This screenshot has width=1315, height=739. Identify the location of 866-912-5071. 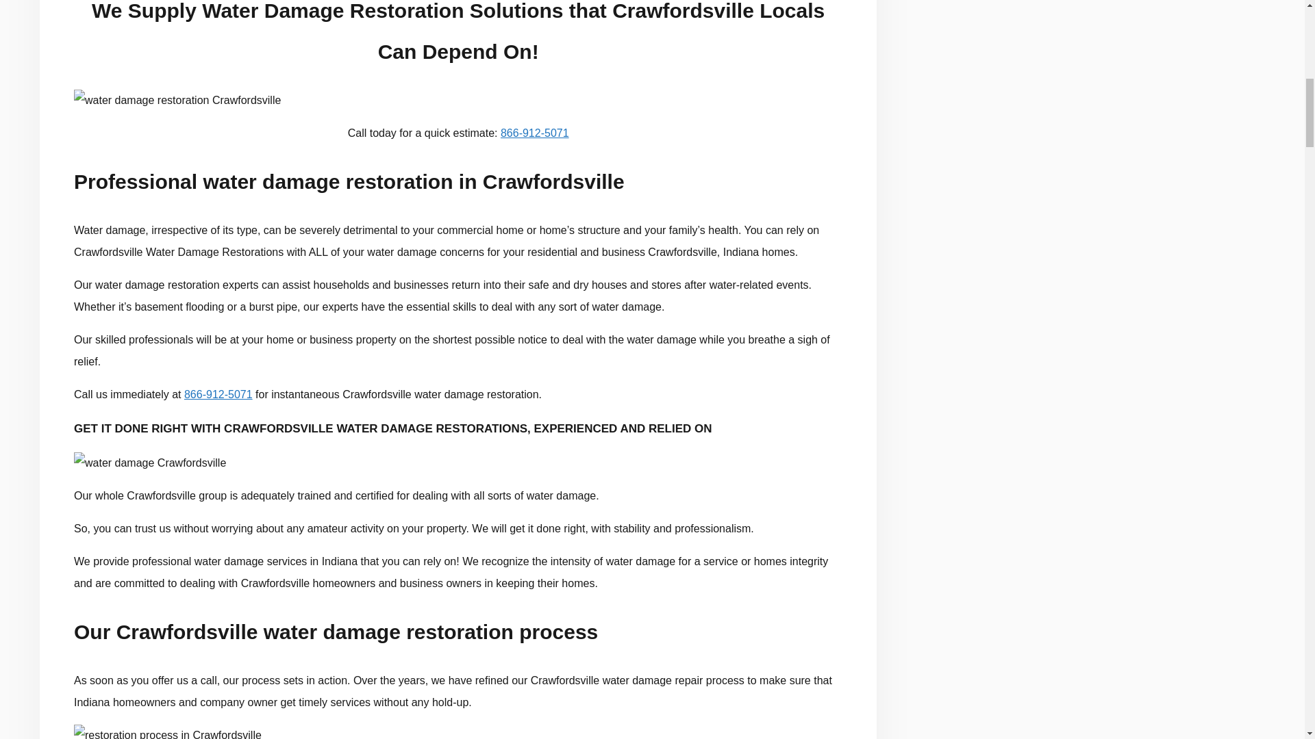
(218, 394).